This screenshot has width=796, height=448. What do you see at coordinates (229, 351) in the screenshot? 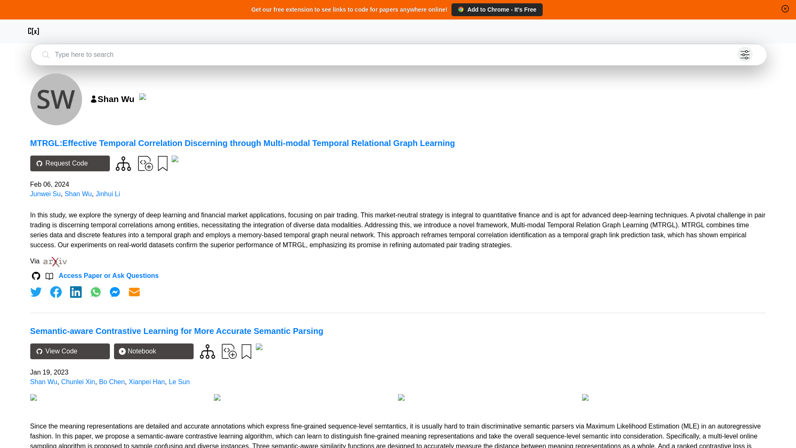
I see `Contribute your code for this paper to the community` at bounding box center [229, 351].